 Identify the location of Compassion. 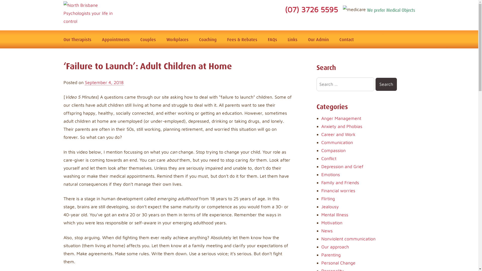
(333, 151).